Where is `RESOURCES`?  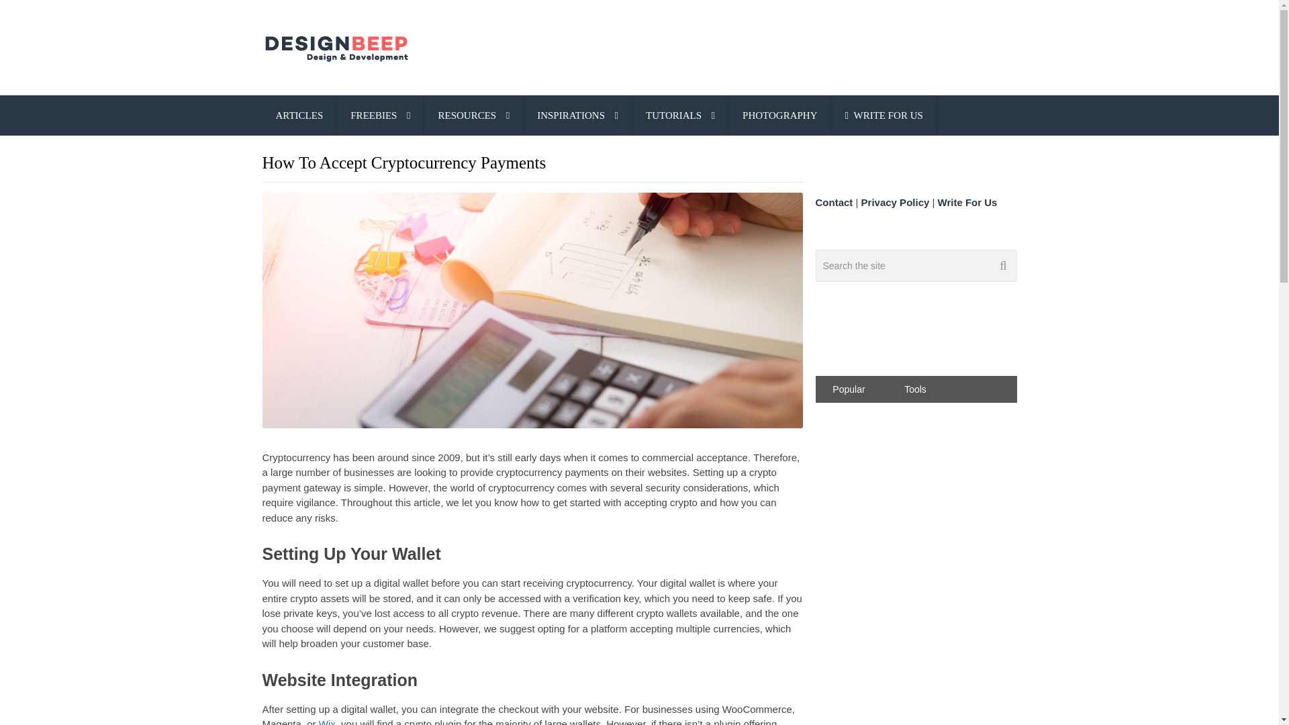
RESOURCES is located at coordinates (473, 115).